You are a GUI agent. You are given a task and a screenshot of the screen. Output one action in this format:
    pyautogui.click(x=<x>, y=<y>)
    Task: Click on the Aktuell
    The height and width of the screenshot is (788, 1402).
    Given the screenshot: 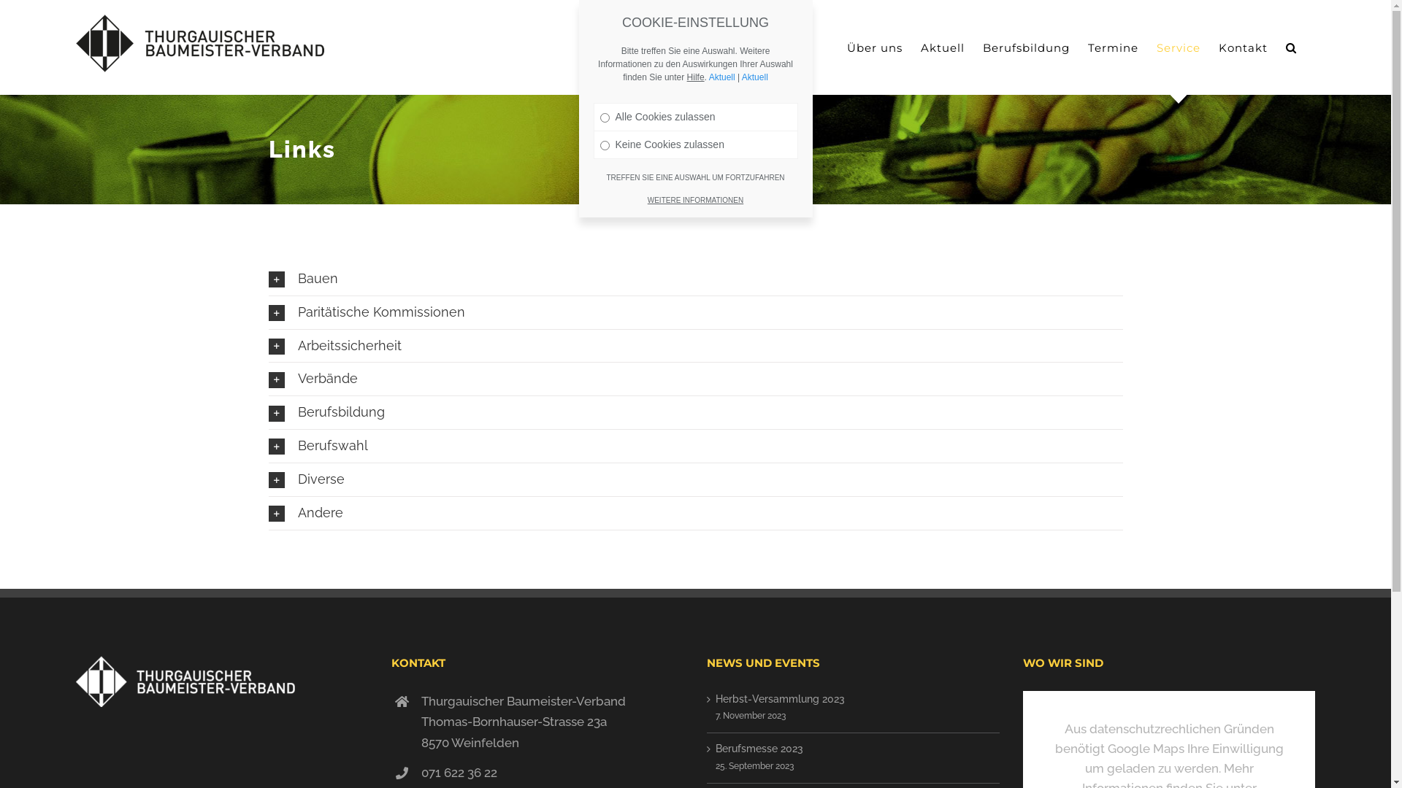 What is the action you would take?
    pyautogui.click(x=722, y=77)
    